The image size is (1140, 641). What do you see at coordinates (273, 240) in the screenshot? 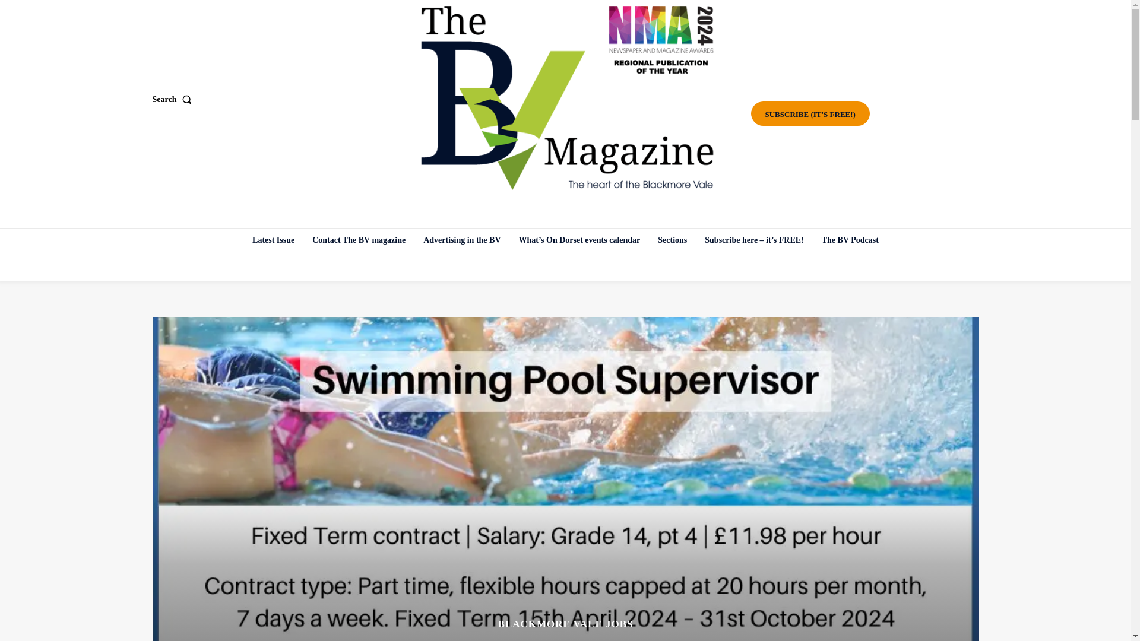
I see `Latest Issue` at bounding box center [273, 240].